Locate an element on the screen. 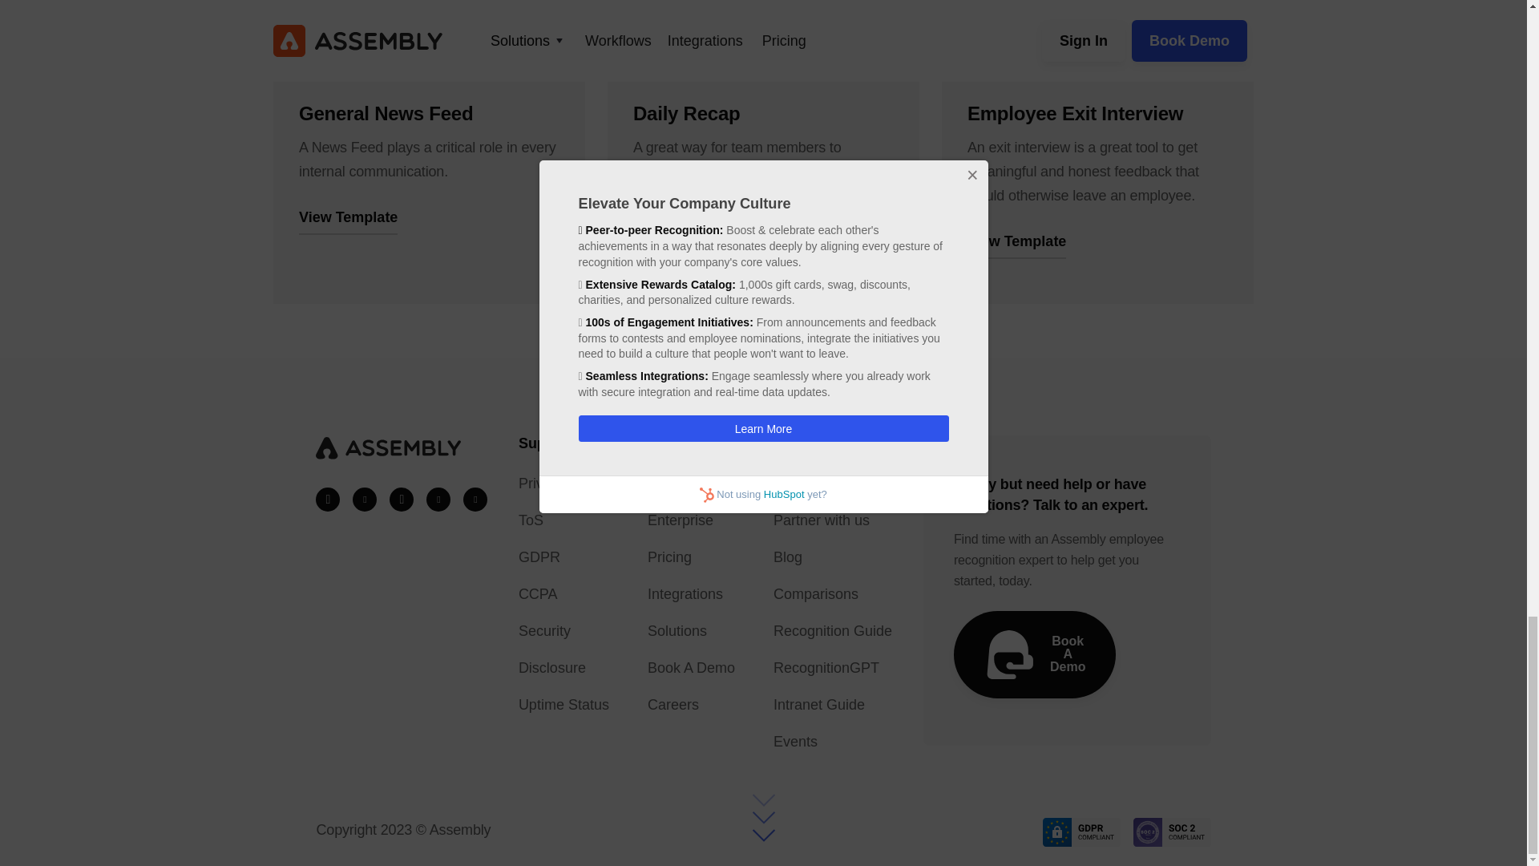 The image size is (1539, 866). Privacy Policy is located at coordinates (564, 483).